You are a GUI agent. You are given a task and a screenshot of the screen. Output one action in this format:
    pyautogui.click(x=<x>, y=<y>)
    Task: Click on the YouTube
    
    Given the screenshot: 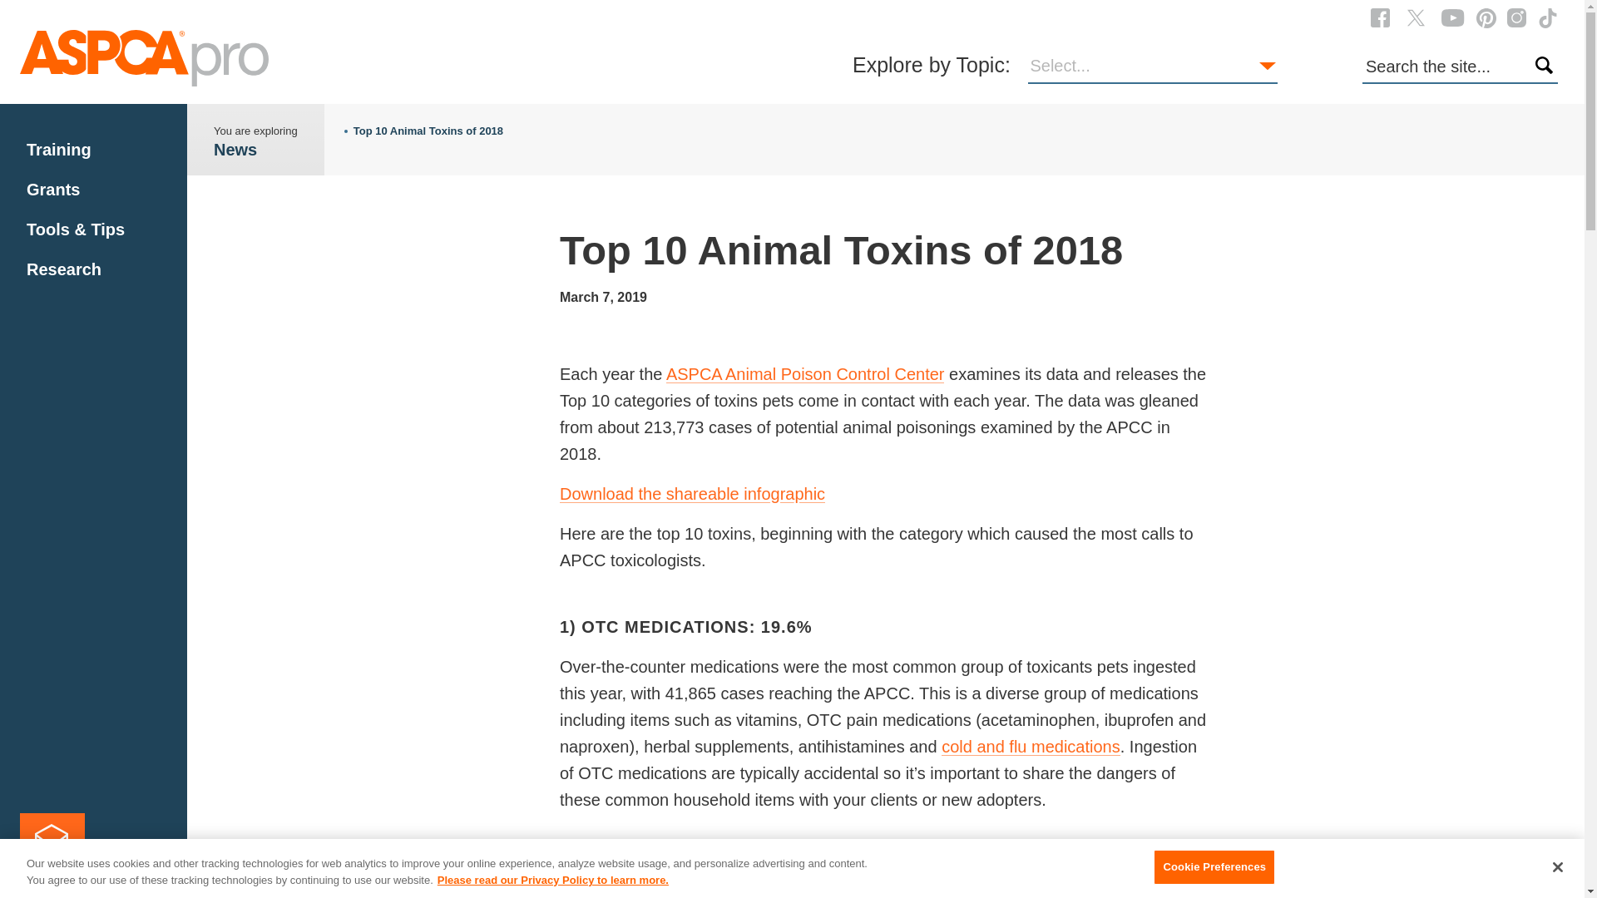 What is the action you would take?
    pyautogui.click(x=1452, y=17)
    